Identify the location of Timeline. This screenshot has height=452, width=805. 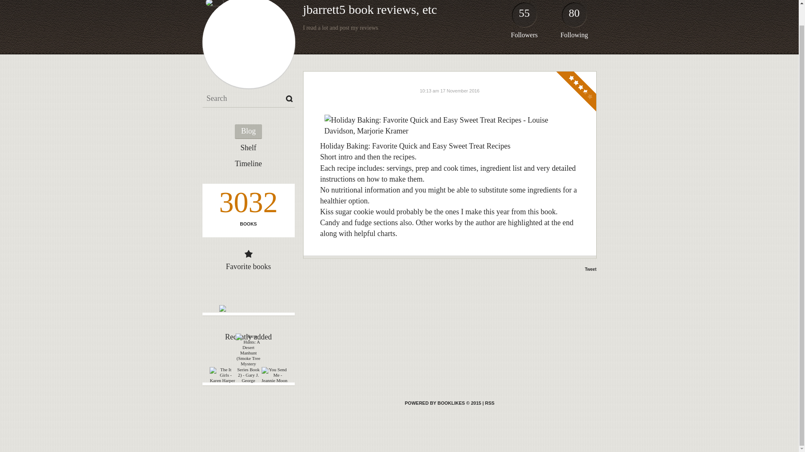
(248, 164).